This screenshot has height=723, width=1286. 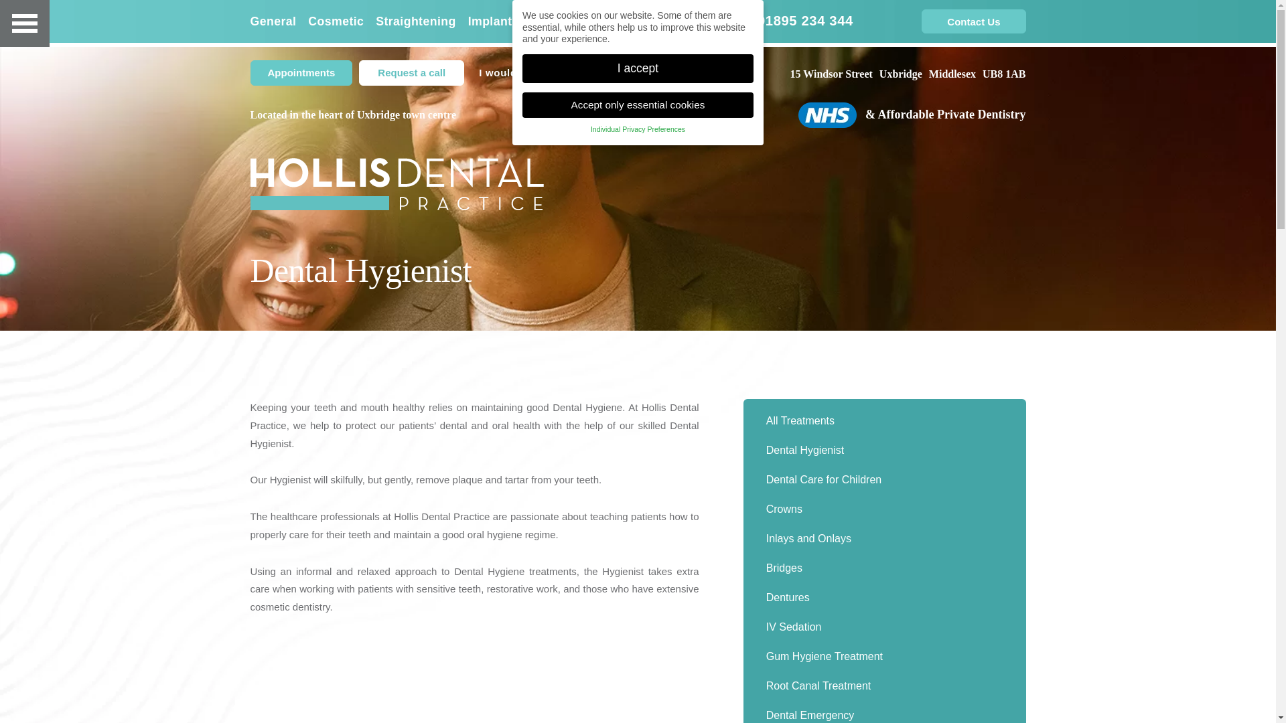 I want to click on 5, so click(x=662, y=343).